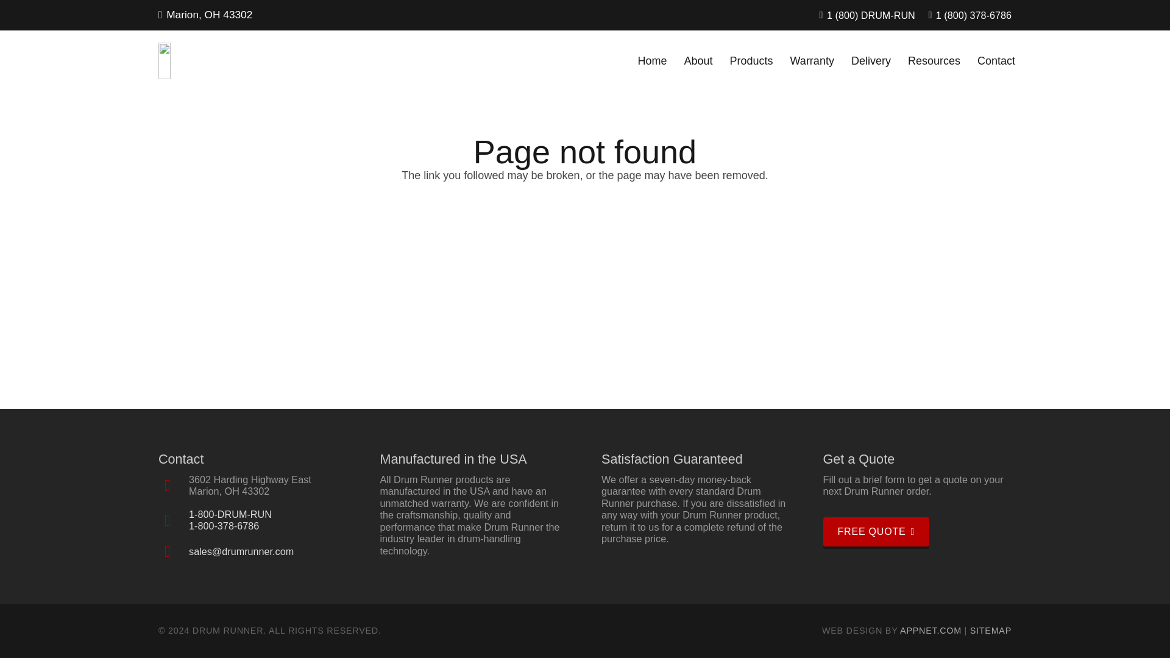  What do you see at coordinates (875, 531) in the screenshot?
I see `FREE QUOTE` at bounding box center [875, 531].